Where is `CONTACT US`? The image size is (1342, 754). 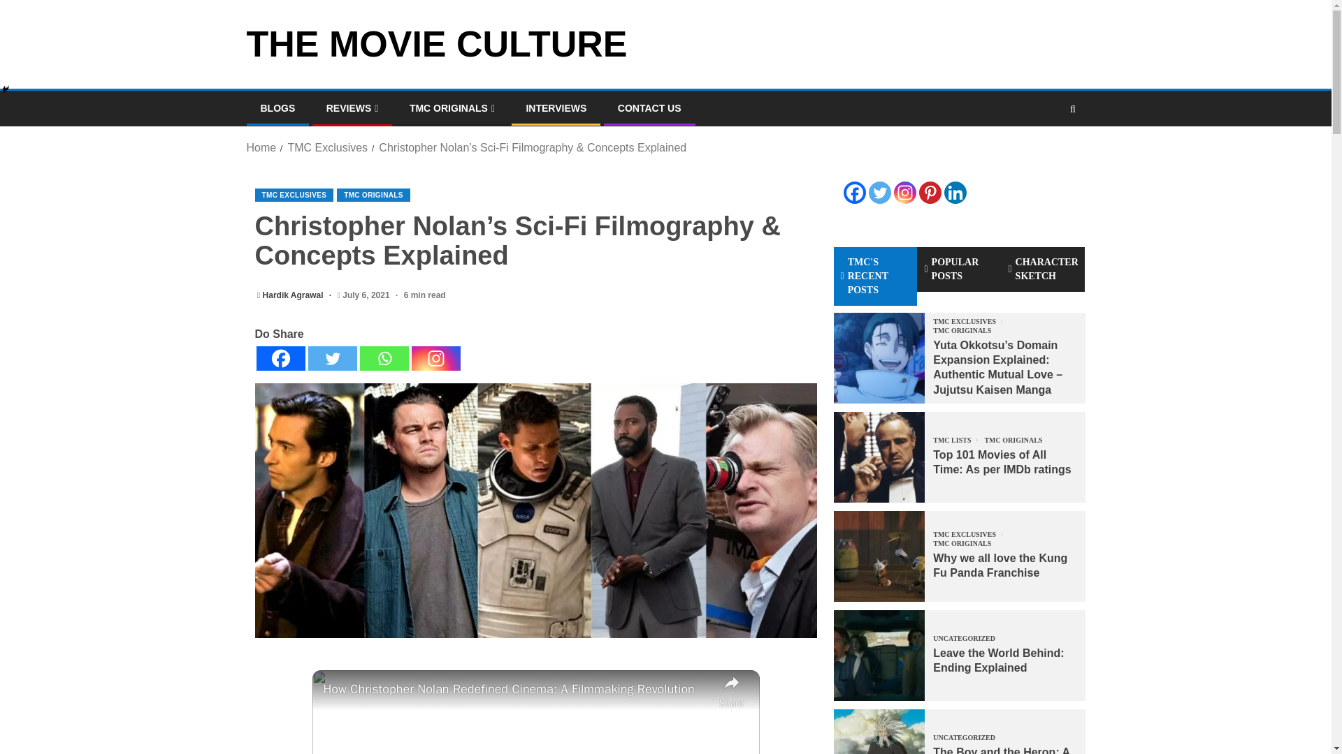
CONTACT US is located at coordinates (649, 108).